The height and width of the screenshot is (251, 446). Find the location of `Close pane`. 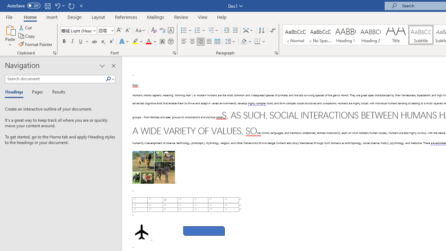

Close pane is located at coordinates (113, 66).